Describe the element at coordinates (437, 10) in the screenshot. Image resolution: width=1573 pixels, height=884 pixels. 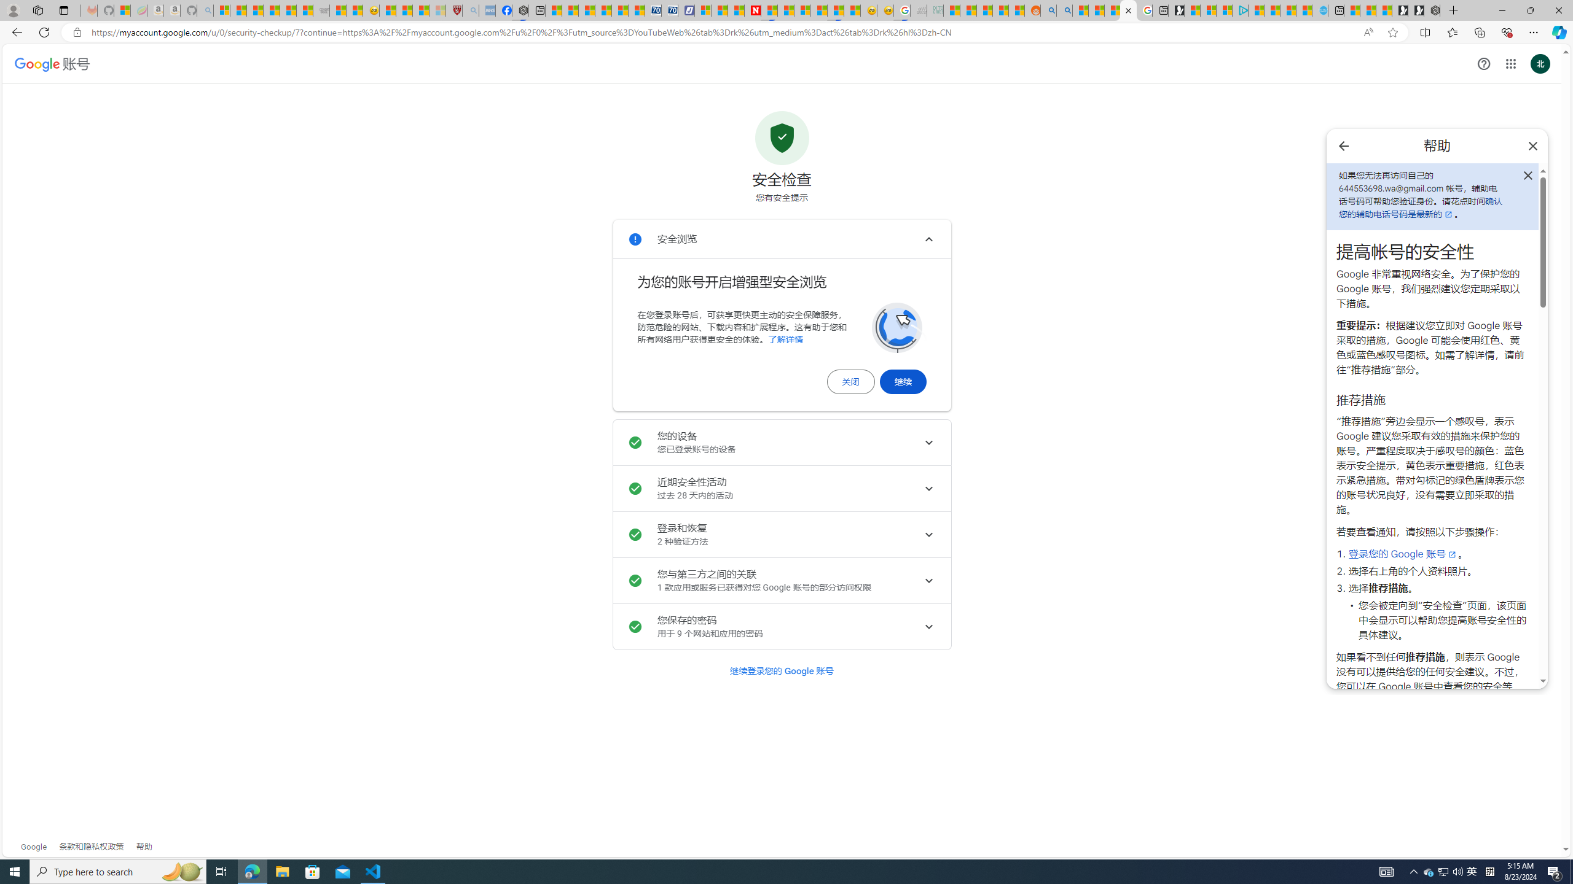
I see `12 Popular Science Lies that Must be Corrected - Sleeping` at that location.